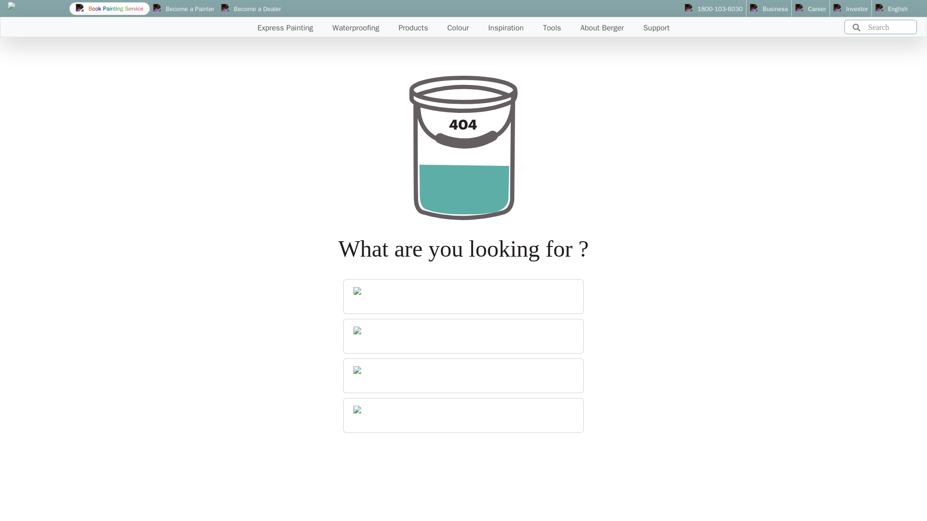 The width and height of the screenshot is (927, 521). I want to click on Become a Dealer, so click(251, 9).